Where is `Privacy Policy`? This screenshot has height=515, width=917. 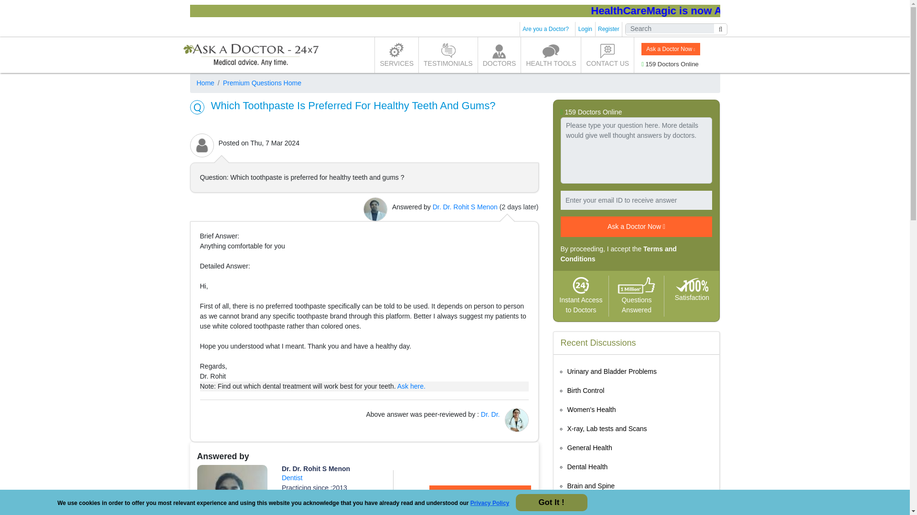 Privacy Policy is located at coordinates (489, 503).